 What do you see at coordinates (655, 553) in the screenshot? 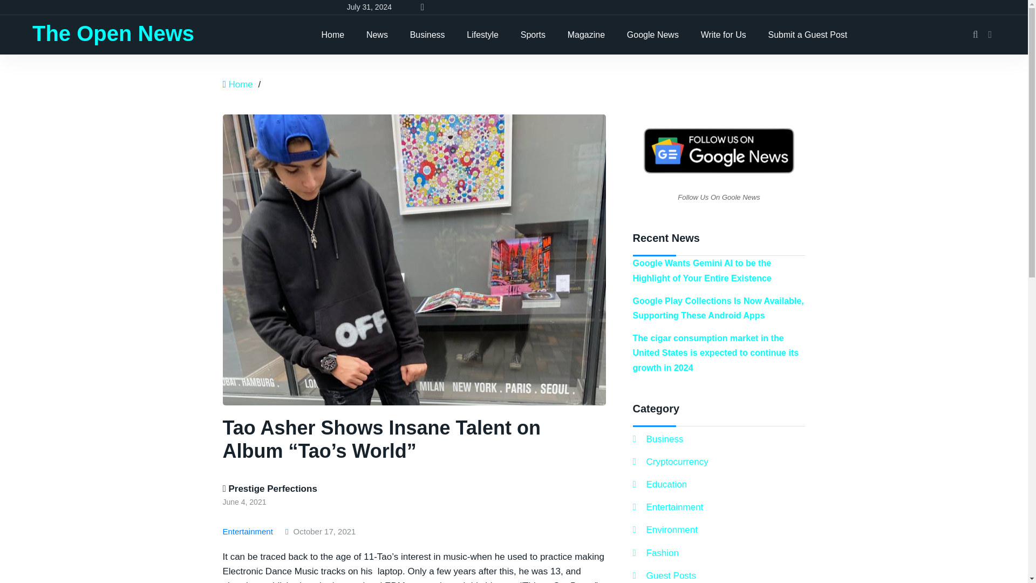
I see `Fashion` at bounding box center [655, 553].